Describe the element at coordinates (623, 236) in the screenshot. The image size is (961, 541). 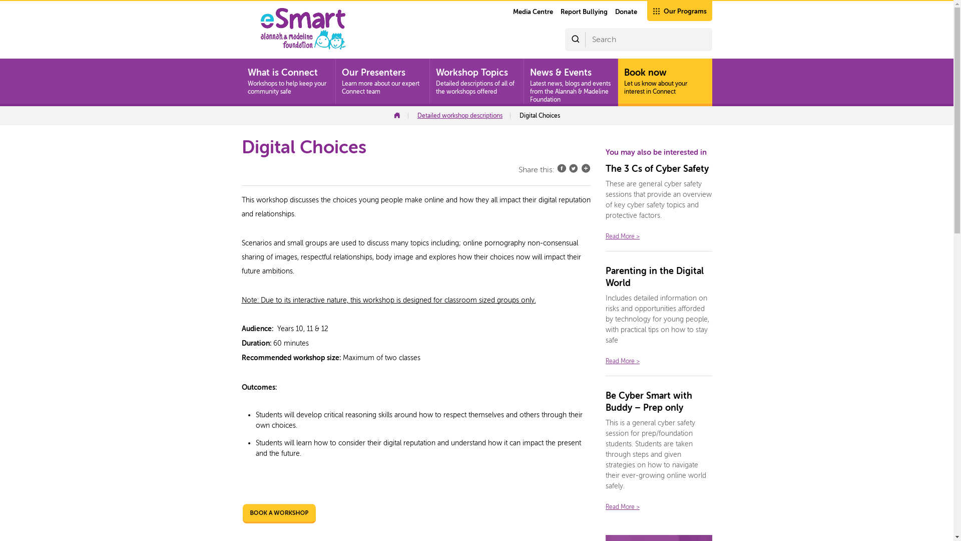
I see `Read More >` at that location.